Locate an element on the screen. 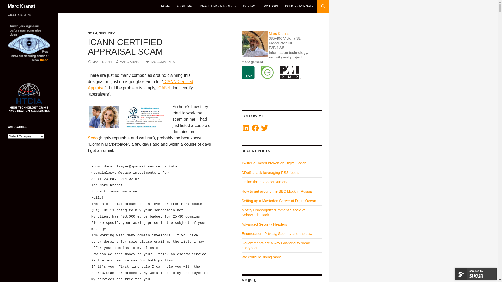 This screenshot has width=502, height=282. USEFUL LINKS & TOOLS is located at coordinates (218, 6).